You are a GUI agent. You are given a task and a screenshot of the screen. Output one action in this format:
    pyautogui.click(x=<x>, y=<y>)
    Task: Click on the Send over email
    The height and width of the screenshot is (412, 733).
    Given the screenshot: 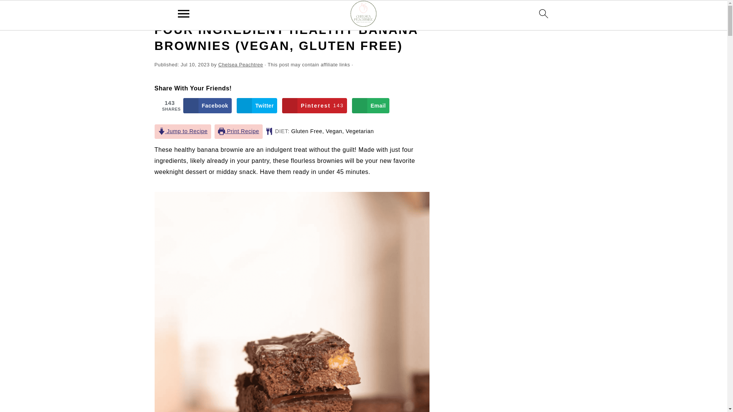 What is the action you would take?
    pyautogui.click(x=370, y=106)
    